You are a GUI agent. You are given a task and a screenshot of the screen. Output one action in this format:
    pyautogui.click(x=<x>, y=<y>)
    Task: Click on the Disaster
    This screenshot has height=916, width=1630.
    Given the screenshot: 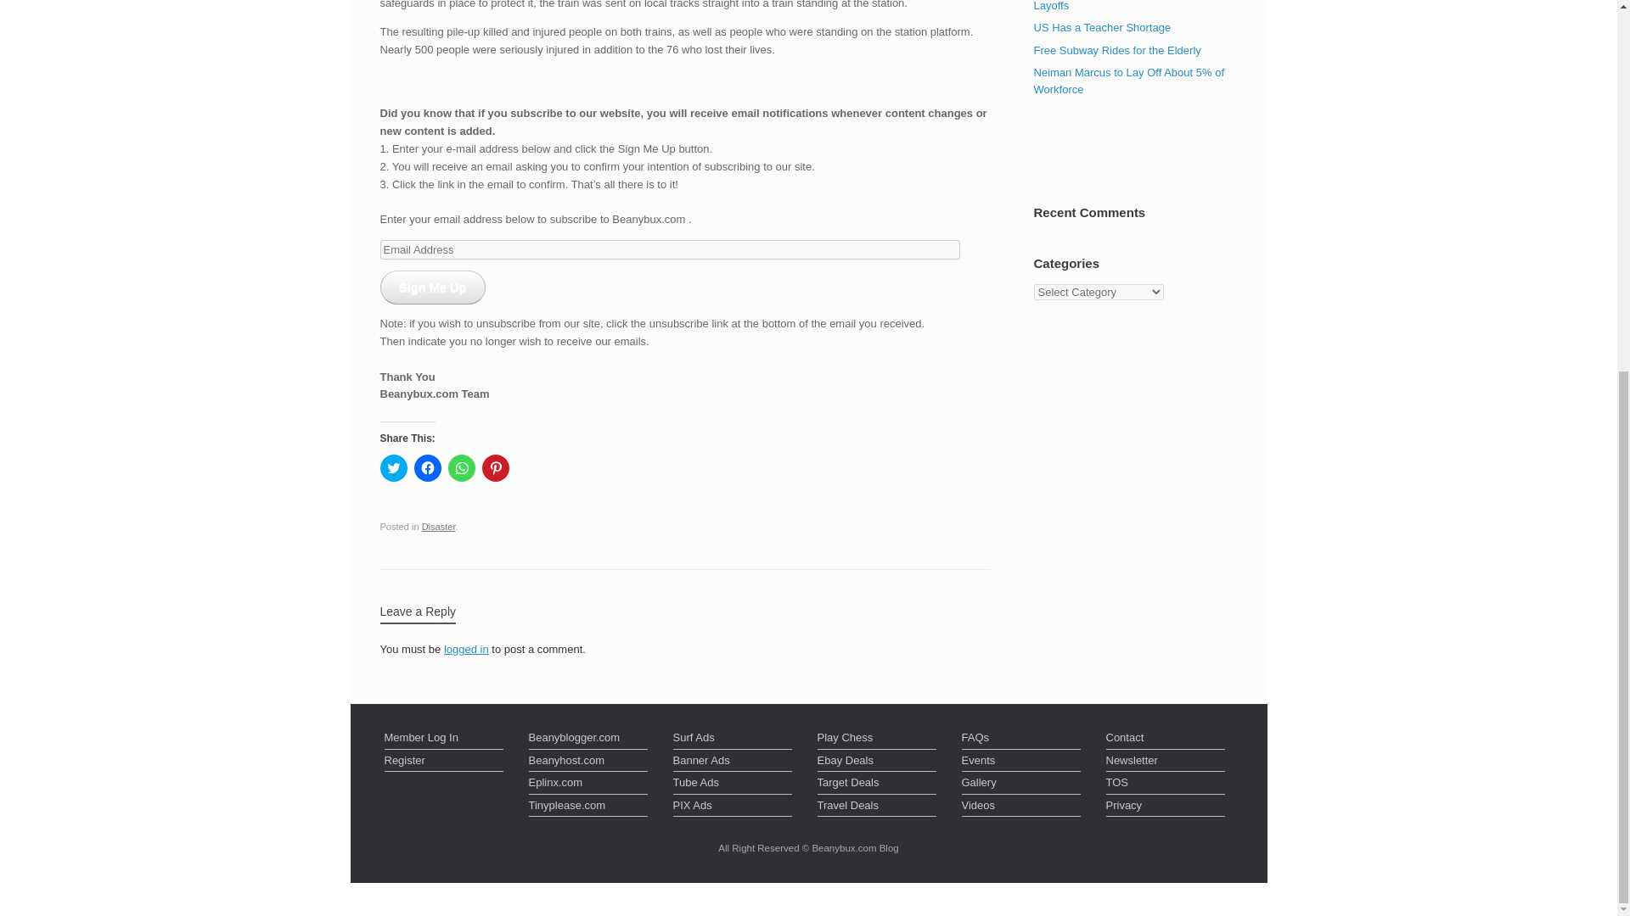 What is the action you would take?
    pyautogui.click(x=439, y=526)
    